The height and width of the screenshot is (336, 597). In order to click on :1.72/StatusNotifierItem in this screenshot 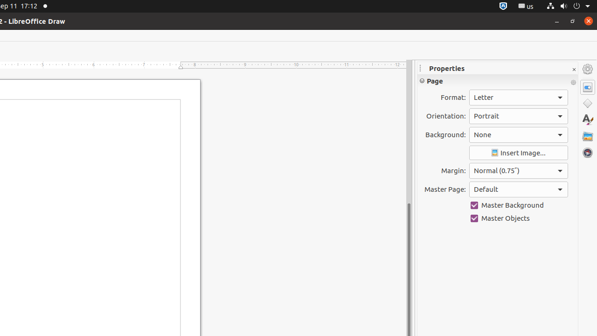, I will do `click(503, 7)`.